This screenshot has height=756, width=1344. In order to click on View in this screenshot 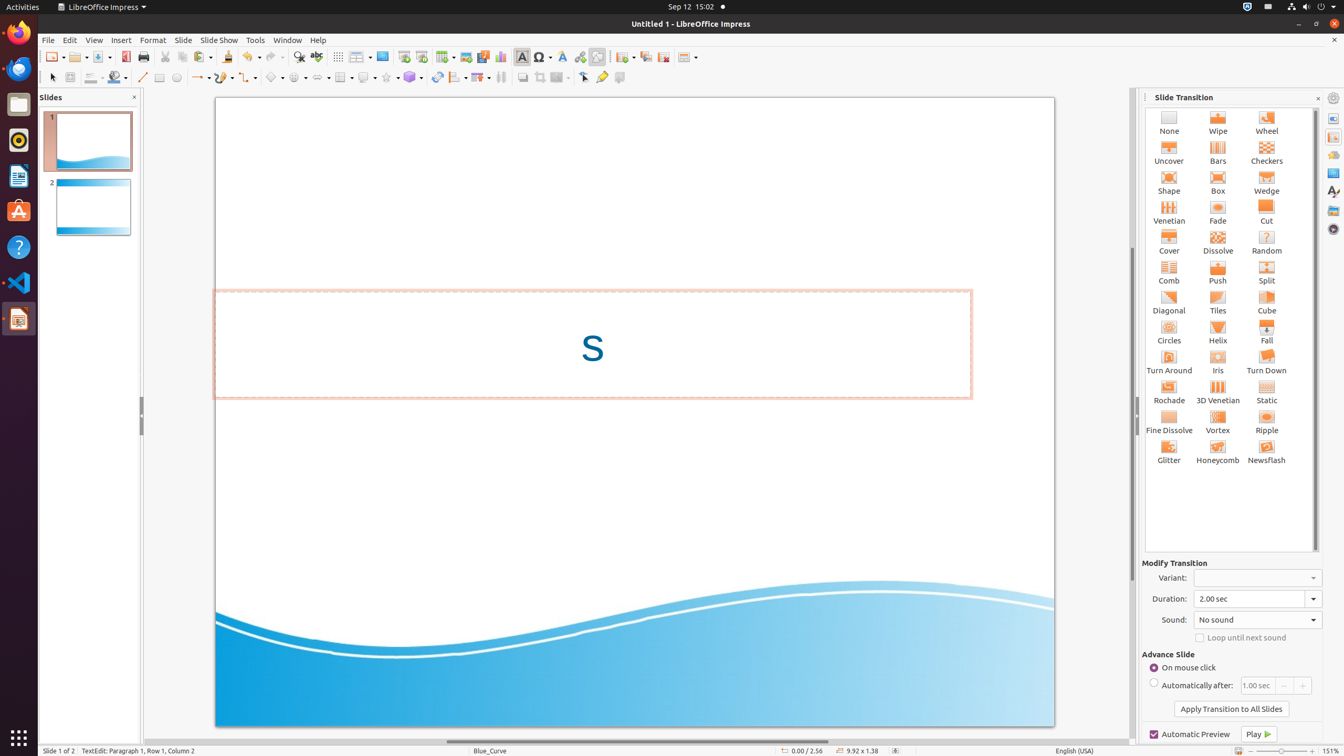, I will do `click(94, 40)`.